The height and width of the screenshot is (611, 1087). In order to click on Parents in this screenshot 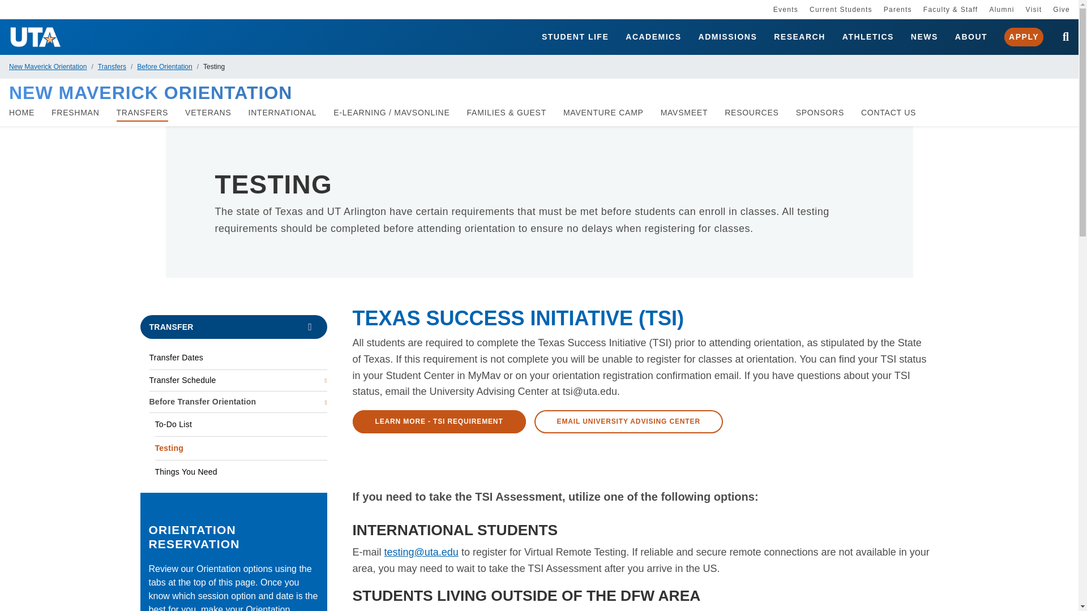, I will do `click(897, 9)`.